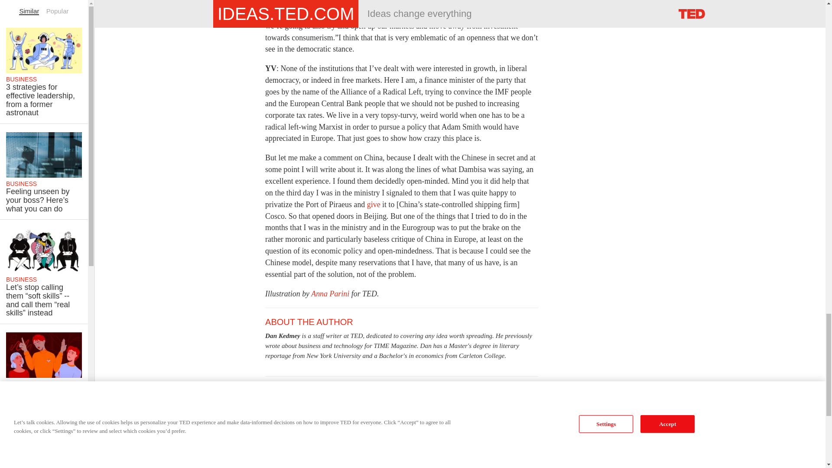 The height and width of the screenshot is (468, 832). What do you see at coordinates (274, 391) in the screenshot?
I see `blog` at bounding box center [274, 391].